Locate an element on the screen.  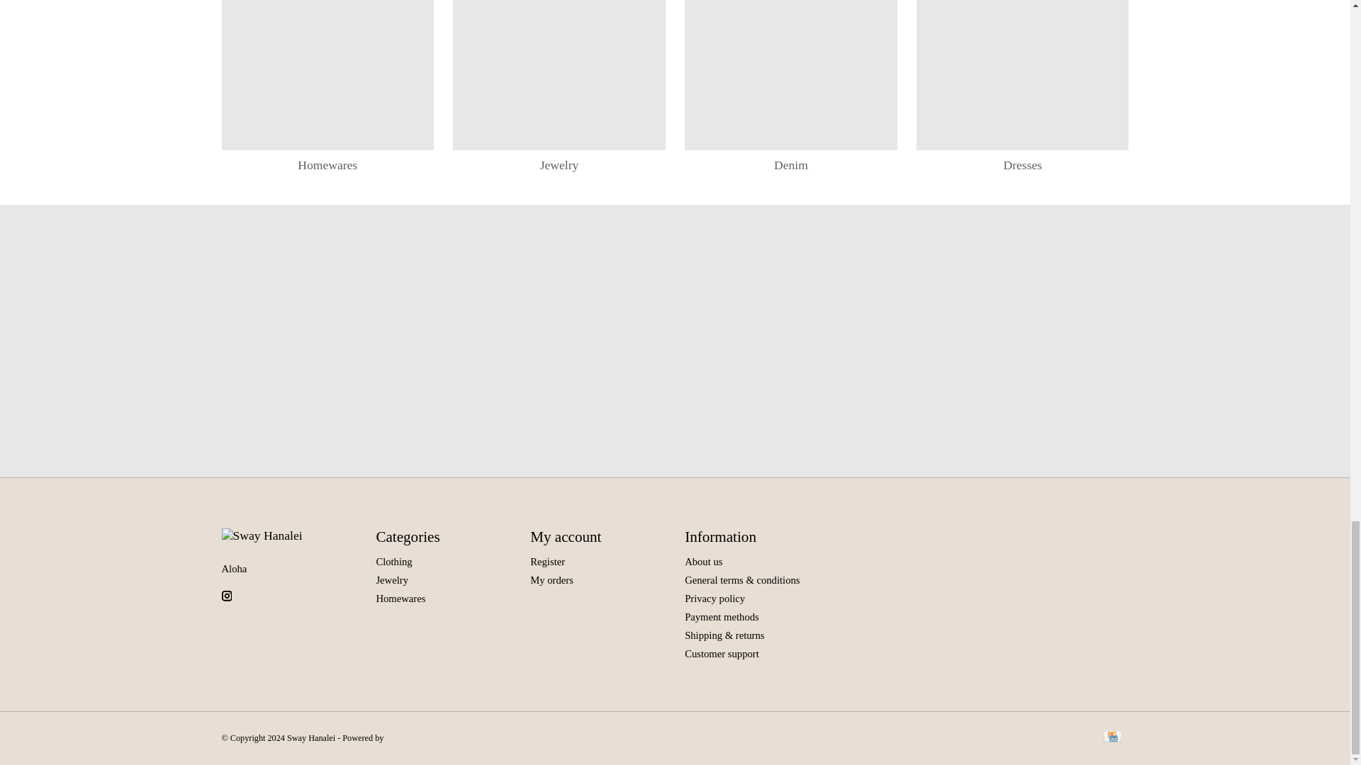
Jewelry is located at coordinates (559, 75).